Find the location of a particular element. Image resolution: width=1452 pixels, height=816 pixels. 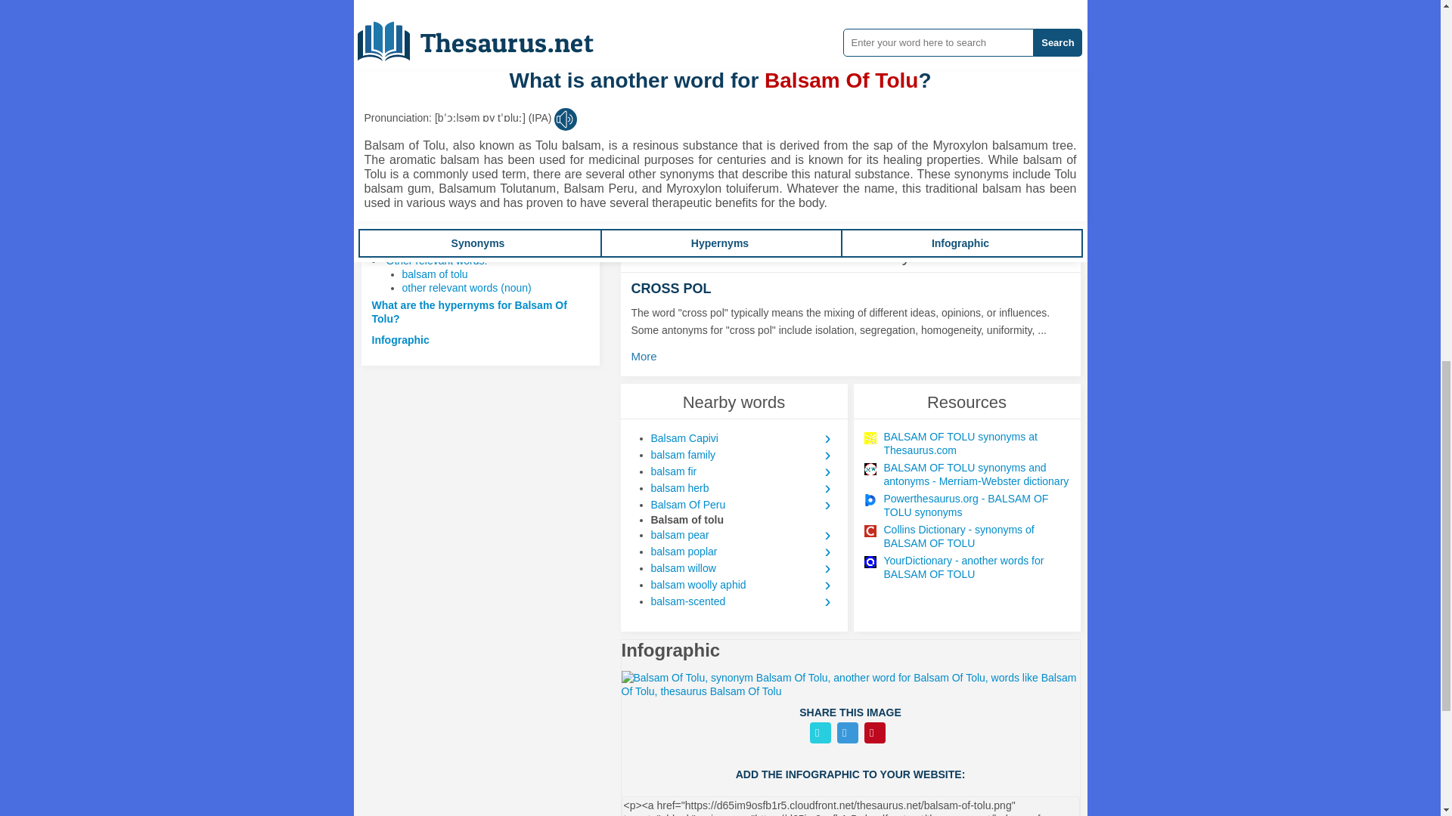

Powerthesaurus.org - BALSAM OF TOLU synonyms is located at coordinates (976, 505).